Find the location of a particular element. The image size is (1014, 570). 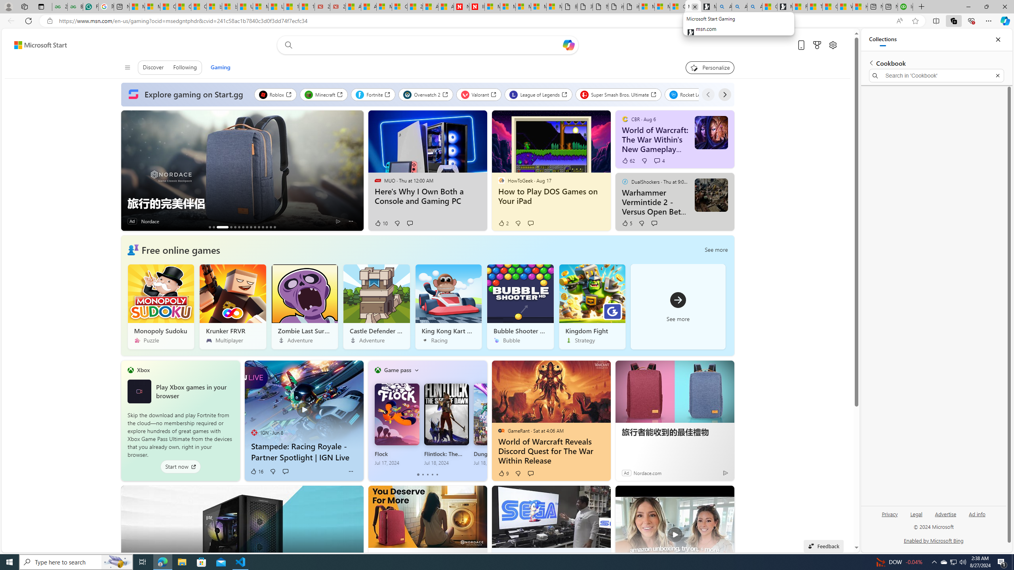

Free online games See more is located at coordinates (427, 295).